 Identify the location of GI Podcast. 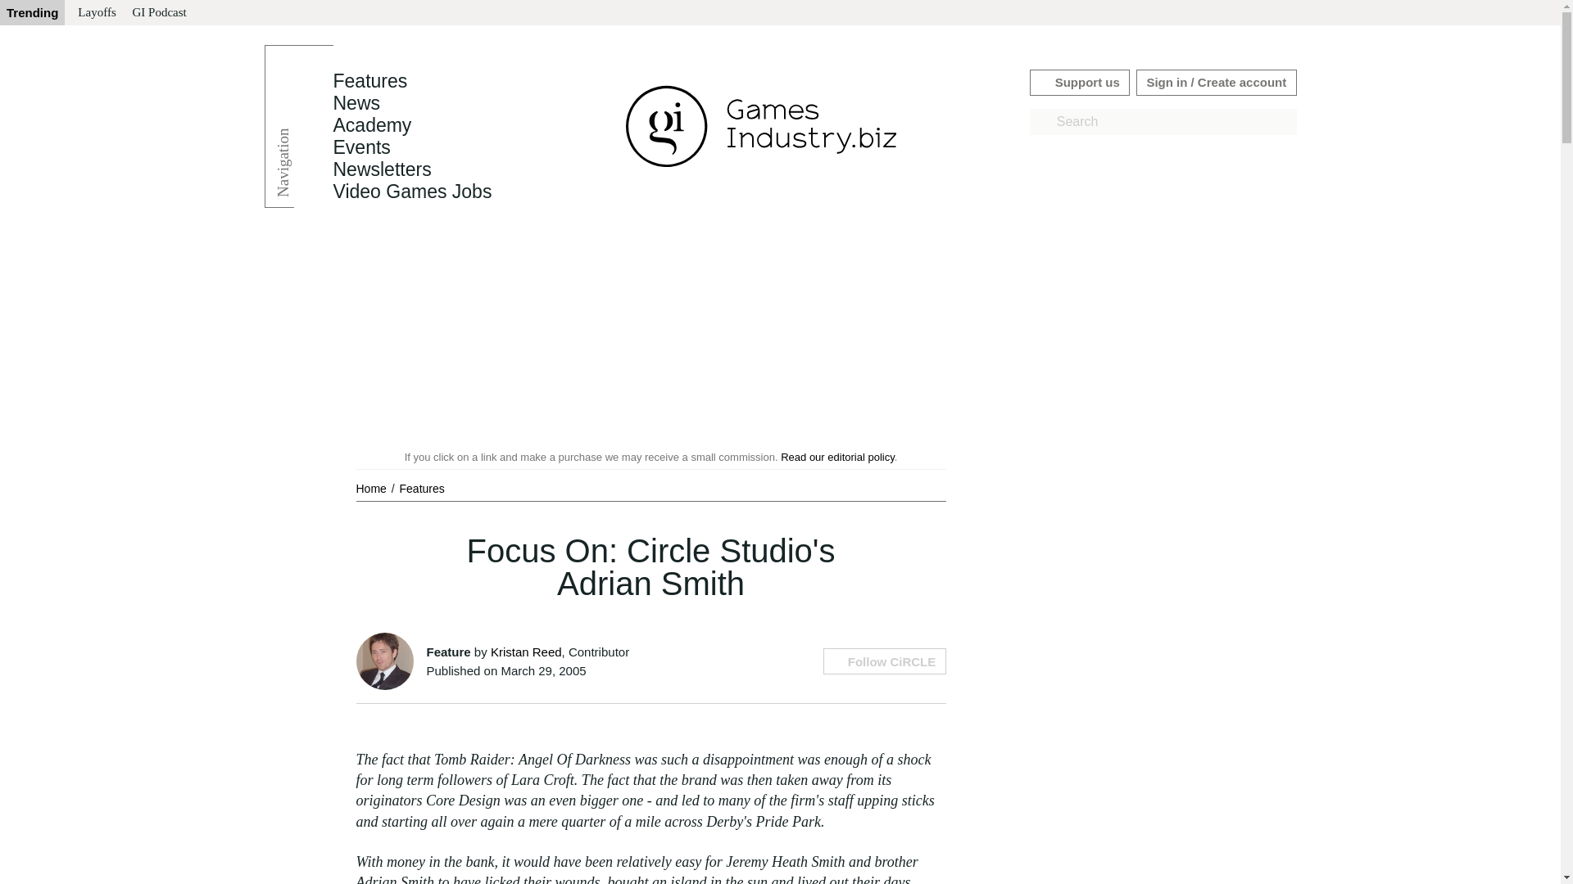
(159, 13).